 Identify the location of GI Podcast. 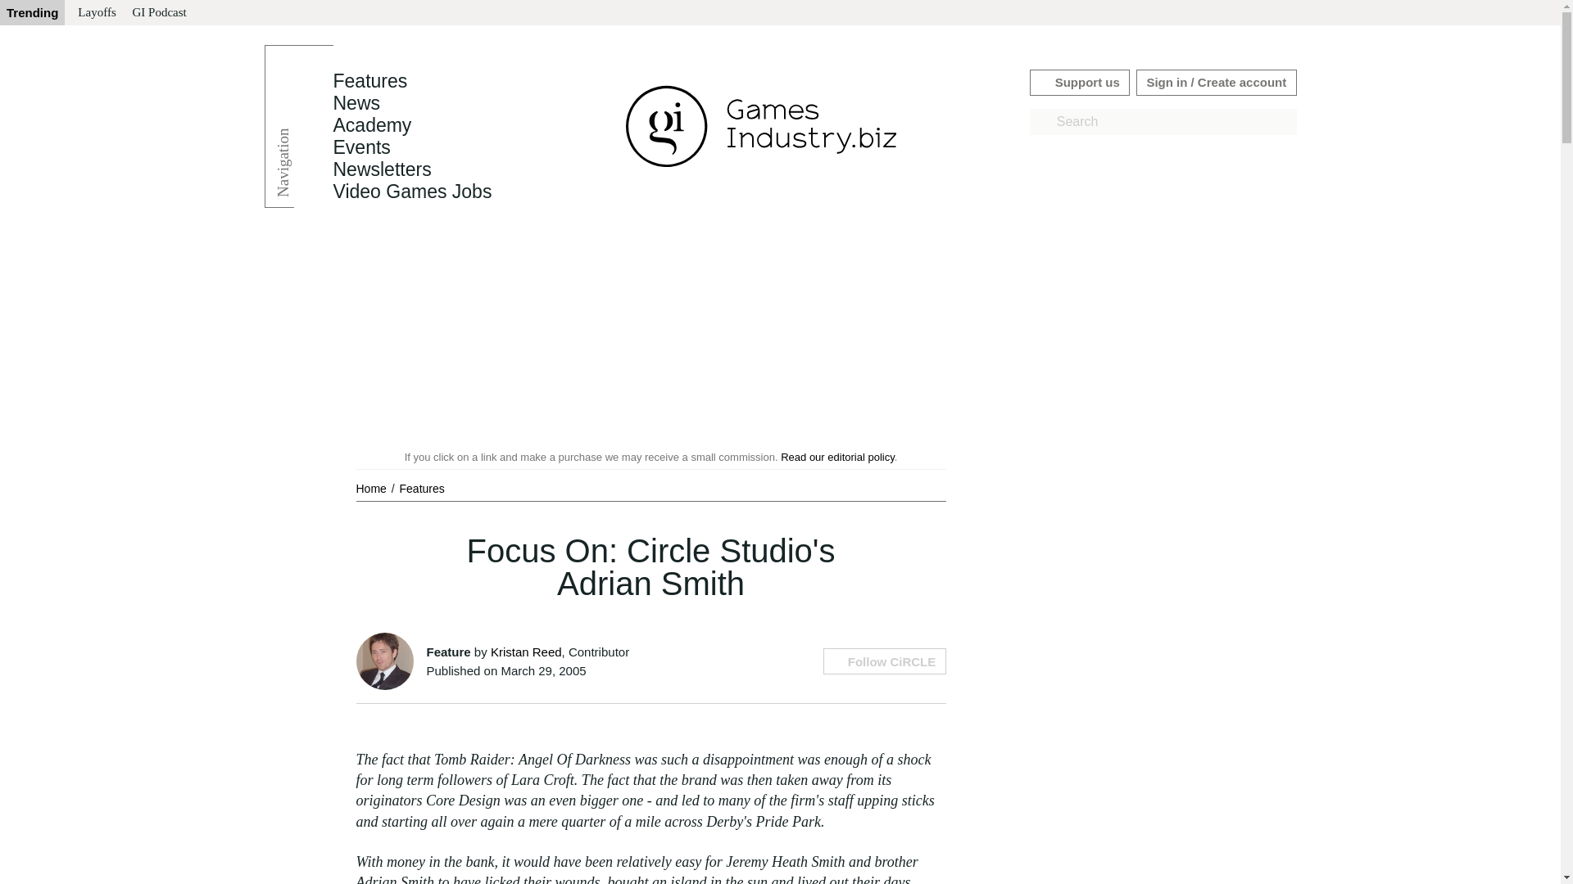
(159, 13).